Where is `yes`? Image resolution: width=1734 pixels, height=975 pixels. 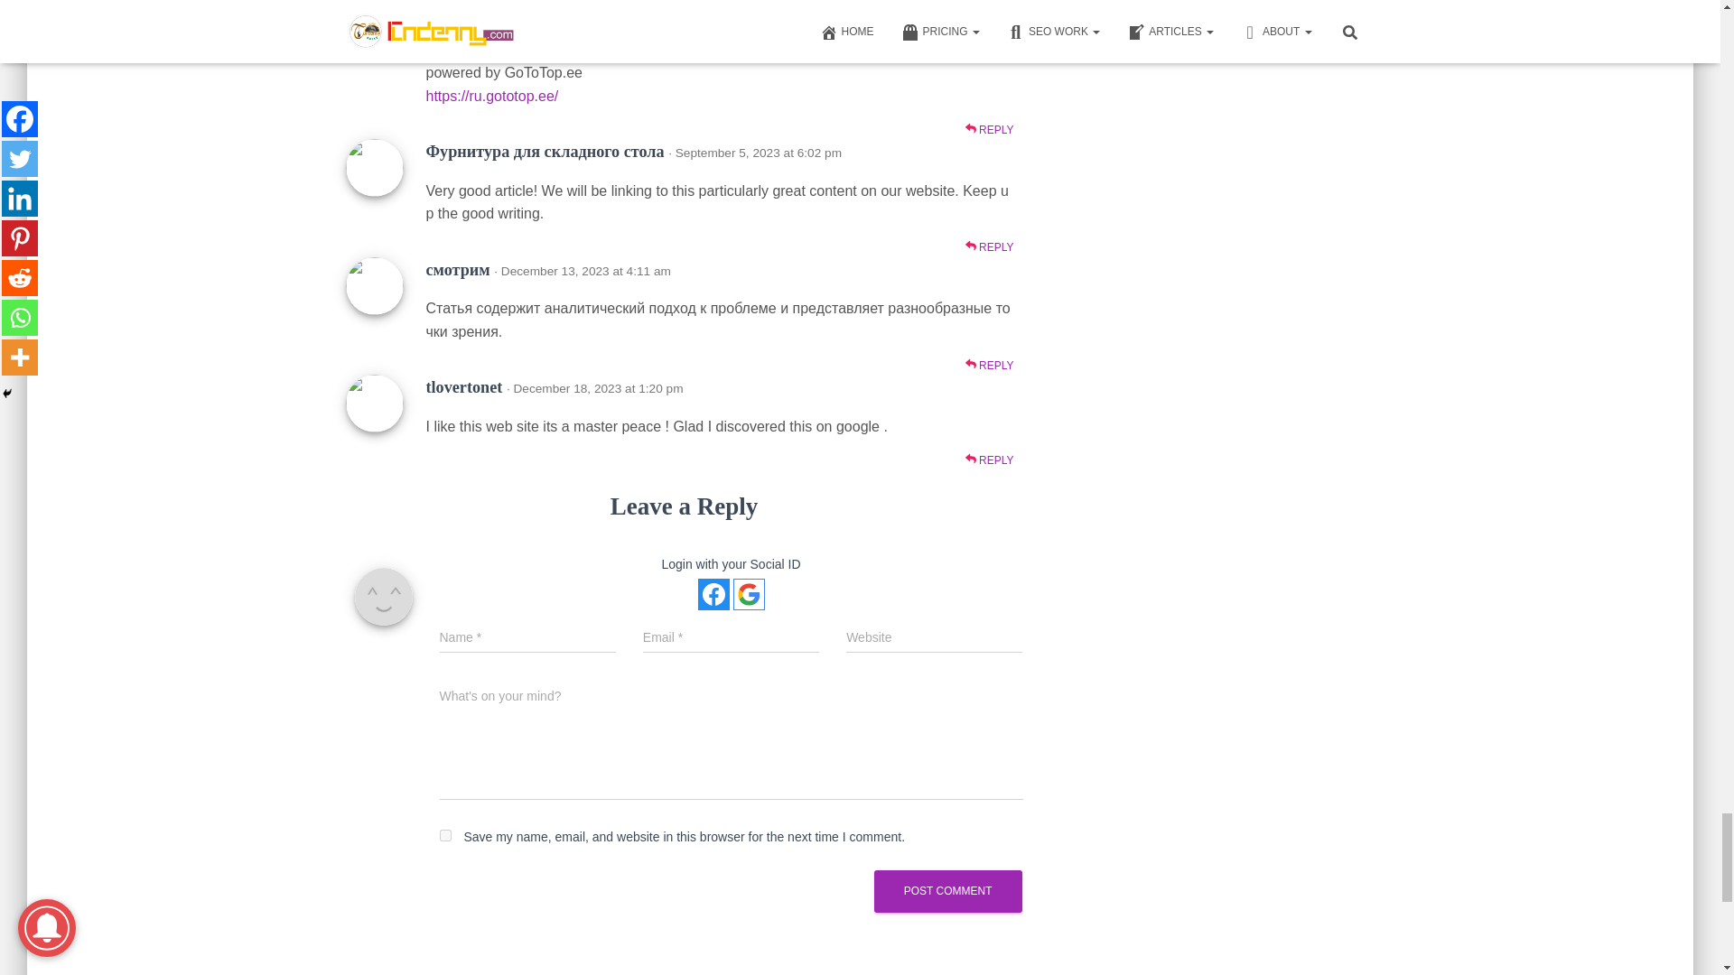 yes is located at coordinates (444, 836).